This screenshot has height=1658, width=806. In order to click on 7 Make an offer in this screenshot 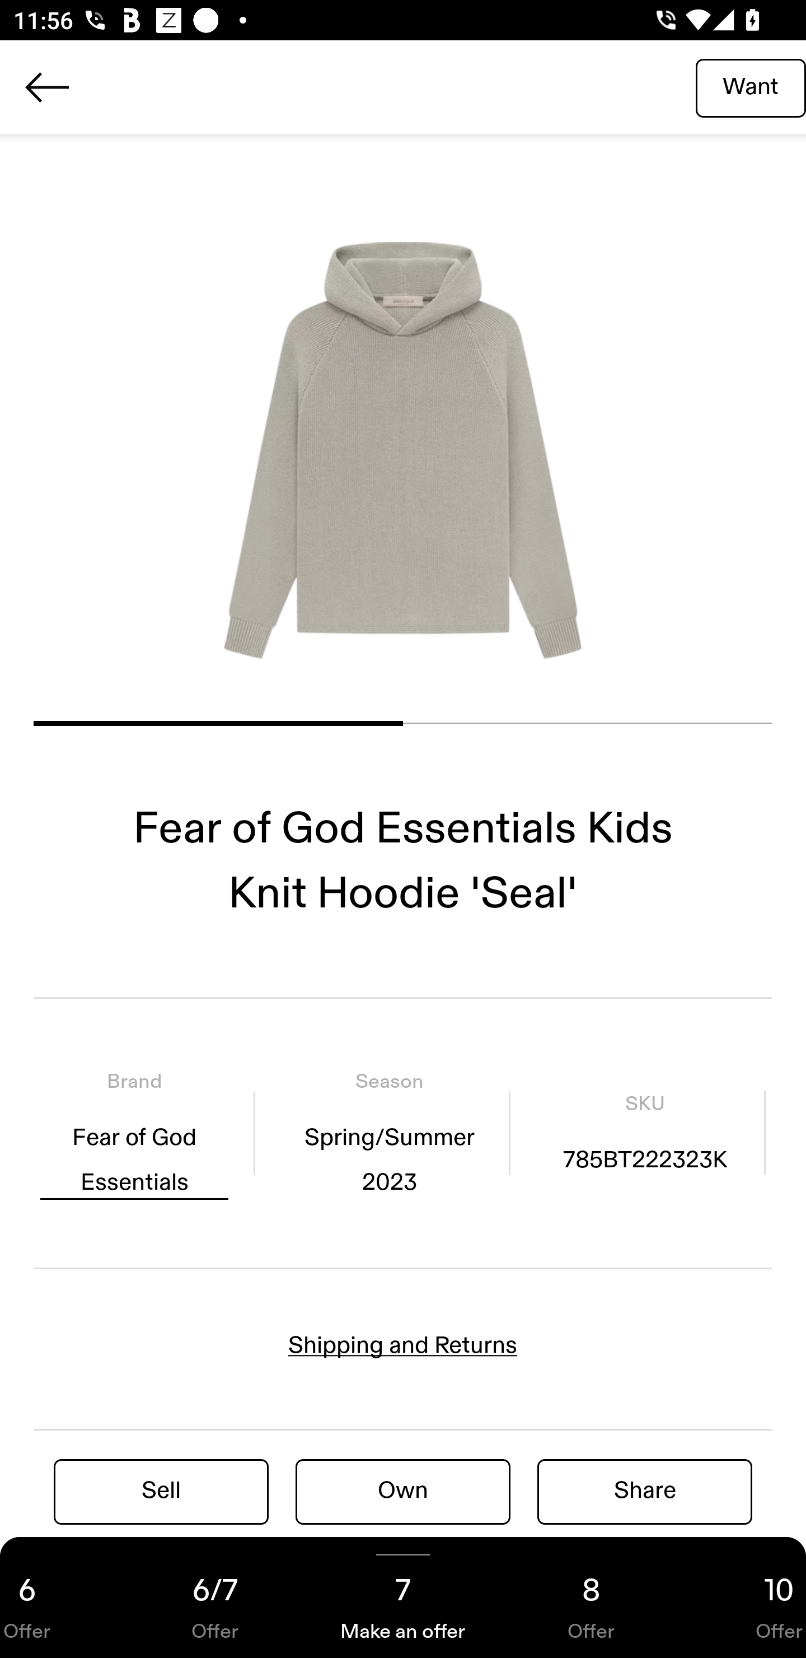, I will do `click(403, 1598)`.